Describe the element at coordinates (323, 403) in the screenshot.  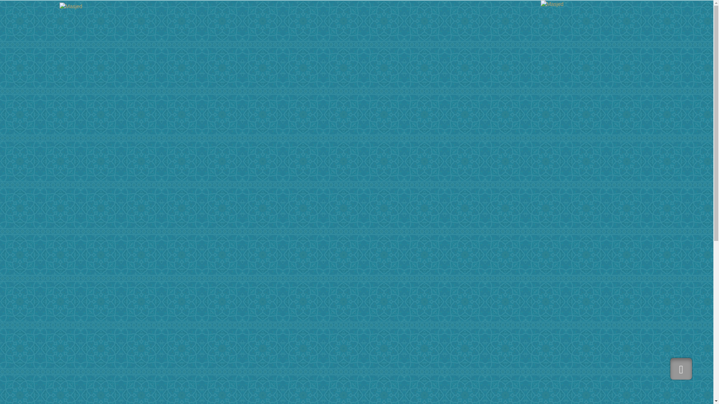
I see `2` at that location.